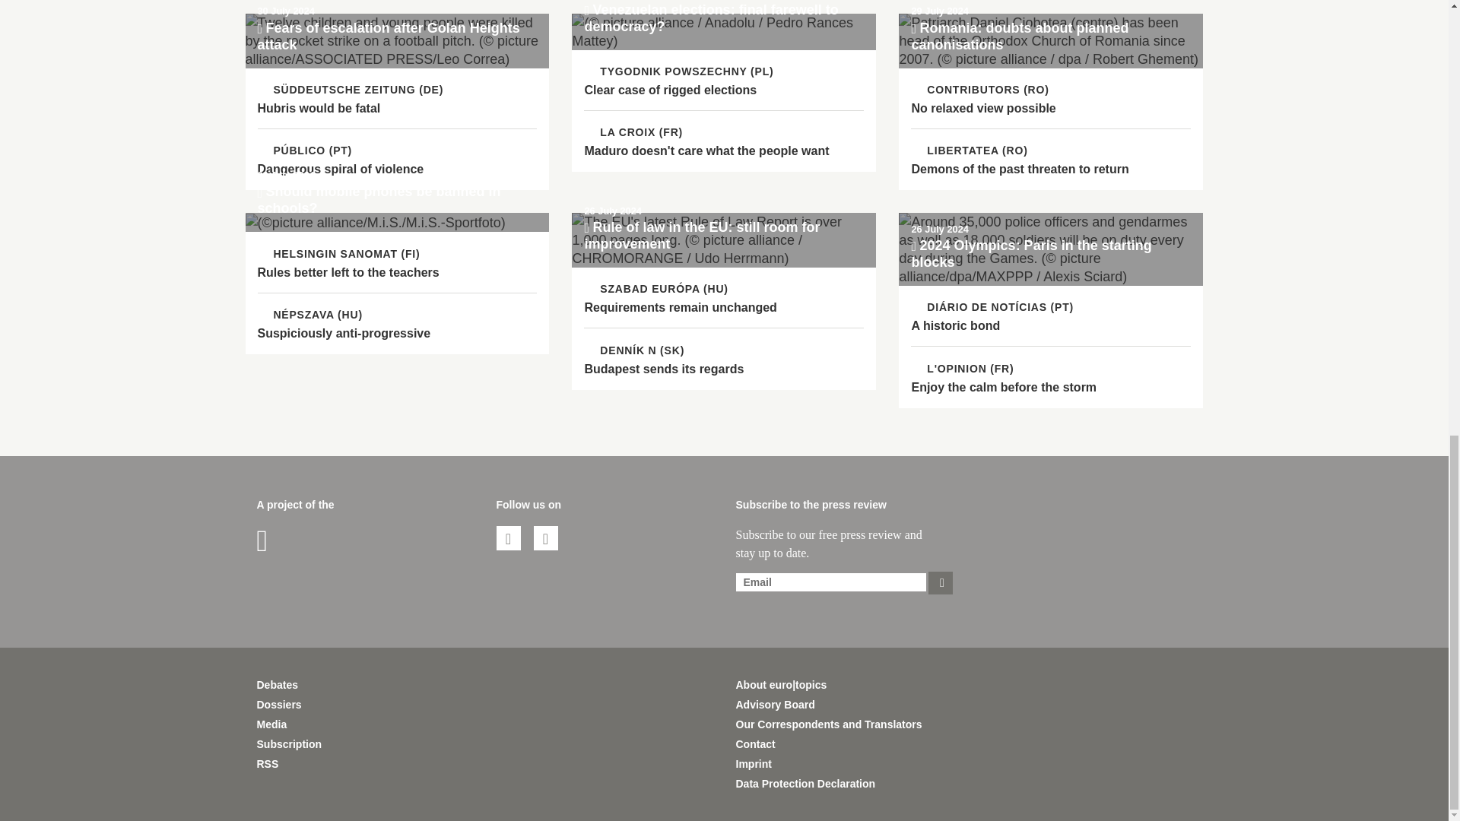 This screenshot has height=821, width=1460. What do you see at coordinates (1051, 41) in the screenshot?
I see `Romania: doubts about planned canonisations` at bounding box center [1051, 41].